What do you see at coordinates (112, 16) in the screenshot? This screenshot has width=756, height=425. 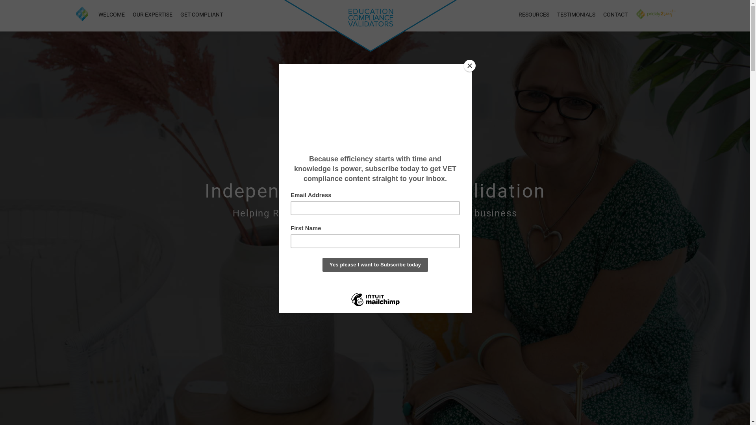 I see `WELCOME` at bounding box center [112, 16].